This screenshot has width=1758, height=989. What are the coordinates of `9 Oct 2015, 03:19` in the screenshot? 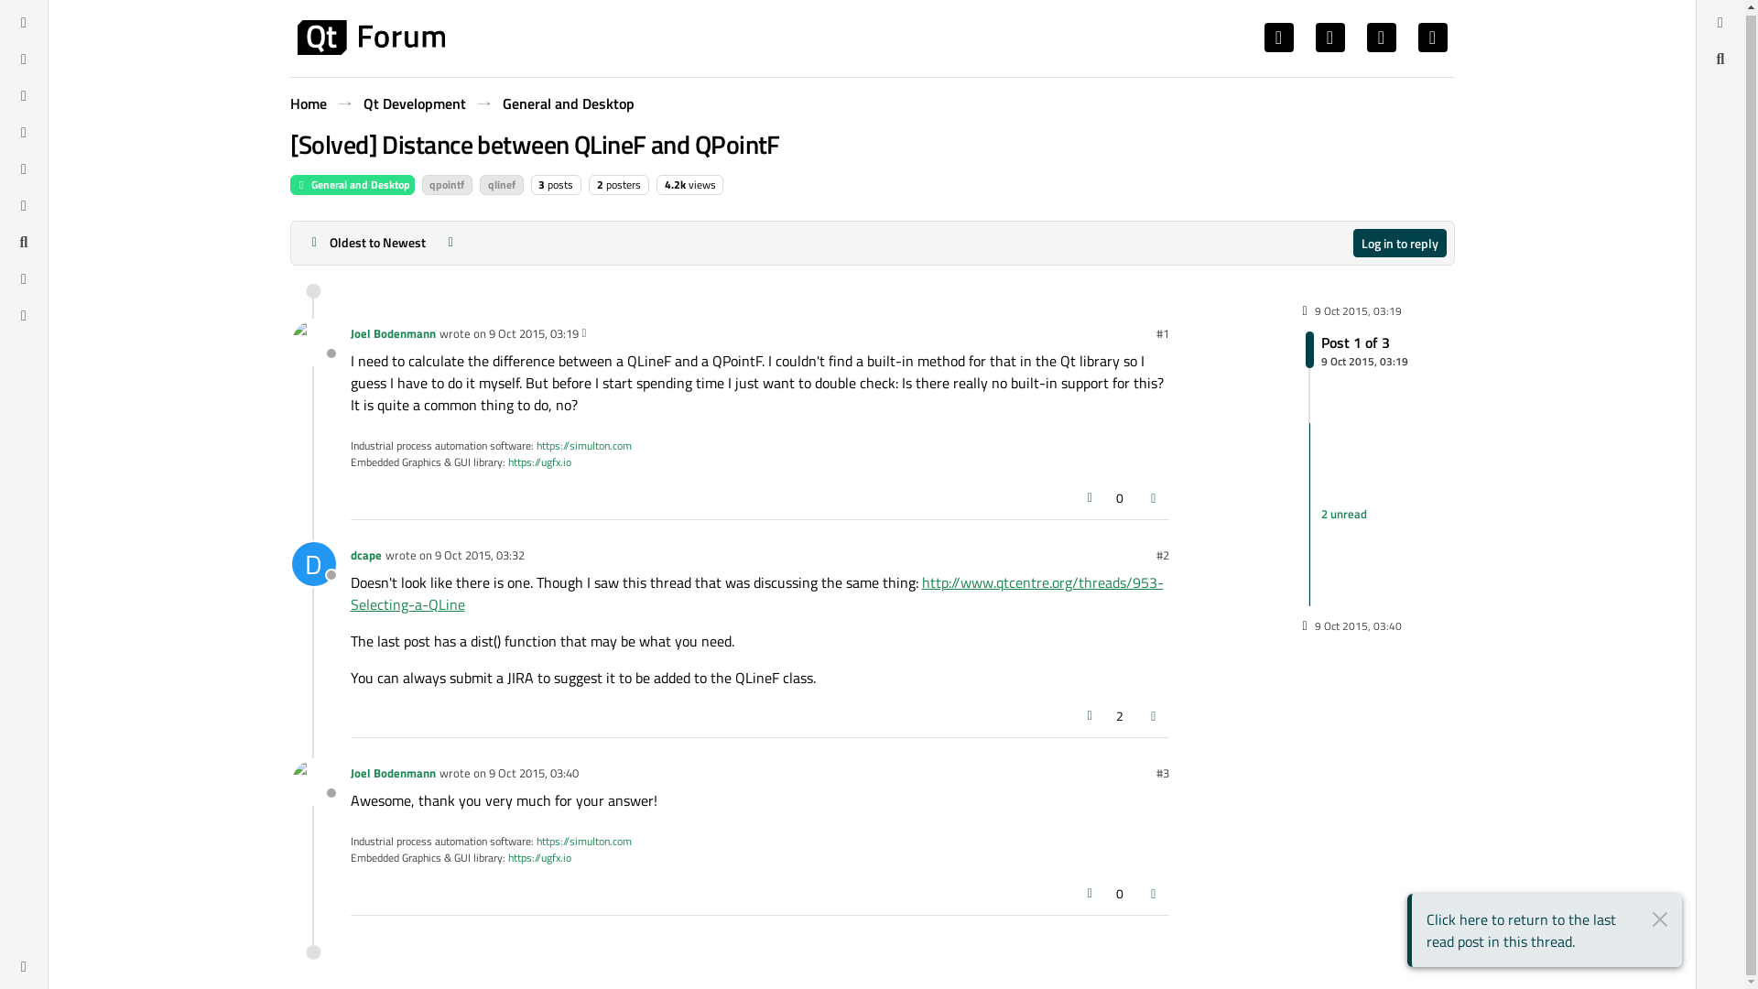 It's located at (392, 333).